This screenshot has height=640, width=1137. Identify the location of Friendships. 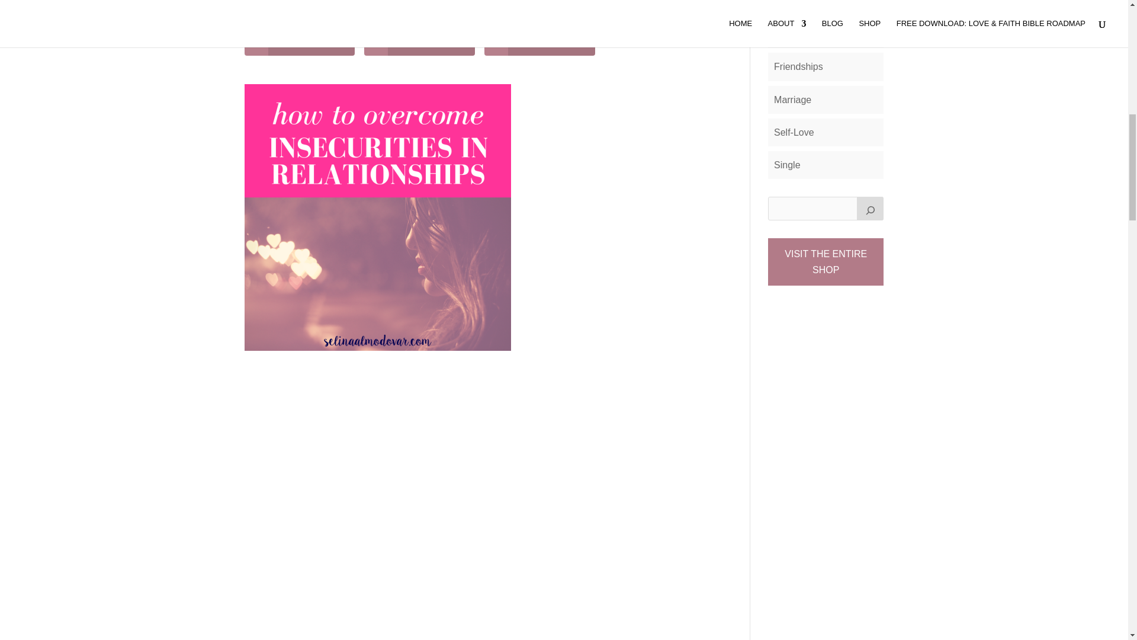
(798, 66).